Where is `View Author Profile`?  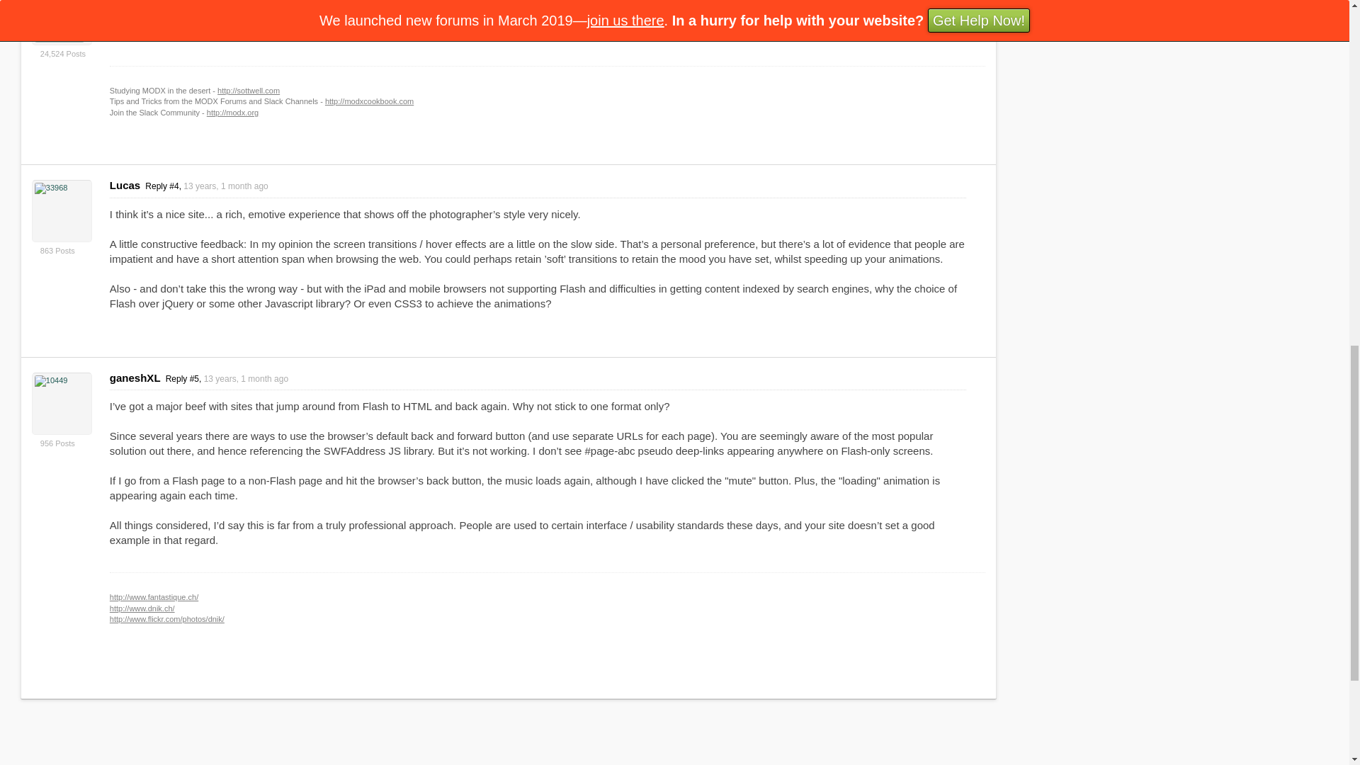
View Author Profile is located at coordinates (62, 23).